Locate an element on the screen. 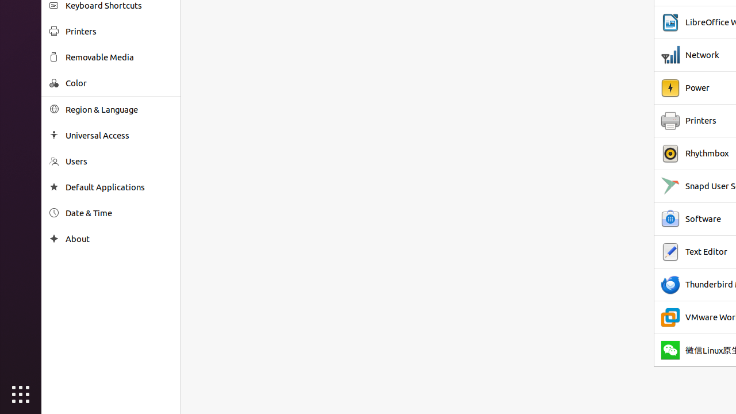 The image size is (736, 414). About is located at coordinates (54, 239).